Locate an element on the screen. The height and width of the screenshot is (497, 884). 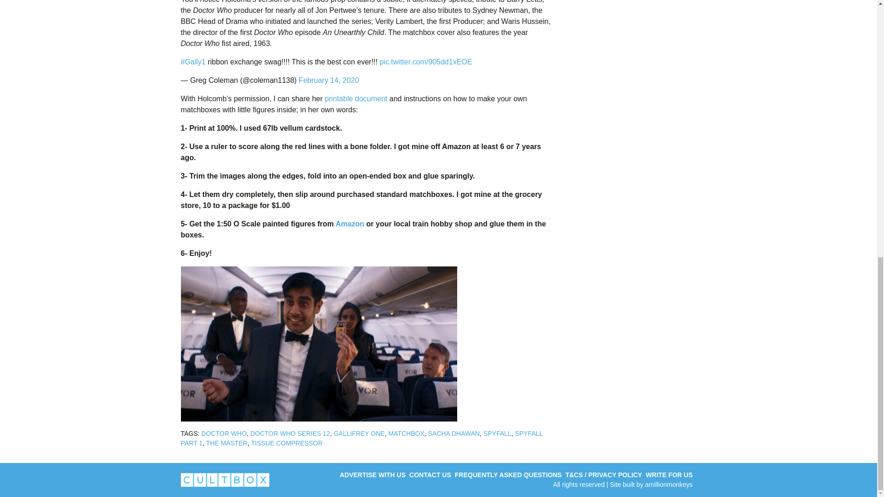
SPYFALL PART 1 is located at coordinates (361, 438).